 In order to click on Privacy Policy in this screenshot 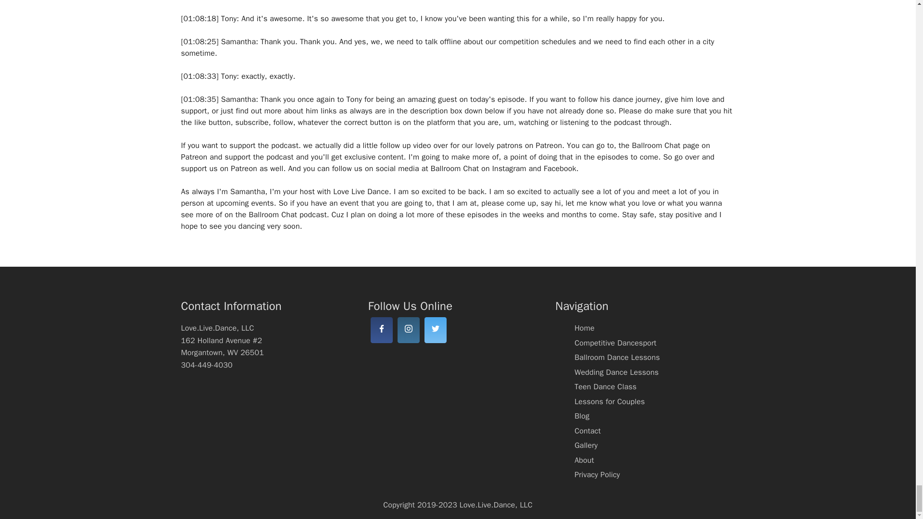, I will do `click(597, 475)`.